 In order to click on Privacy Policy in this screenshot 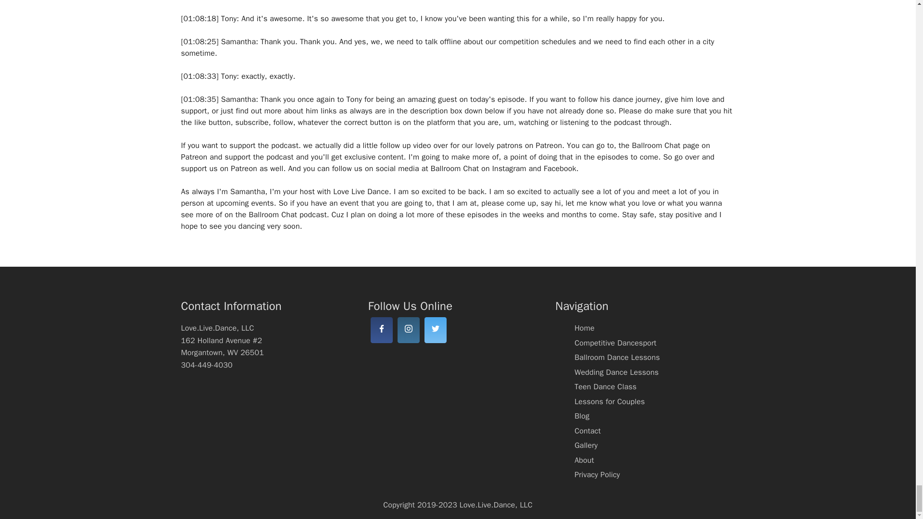, I will do `click(597, 475)`.